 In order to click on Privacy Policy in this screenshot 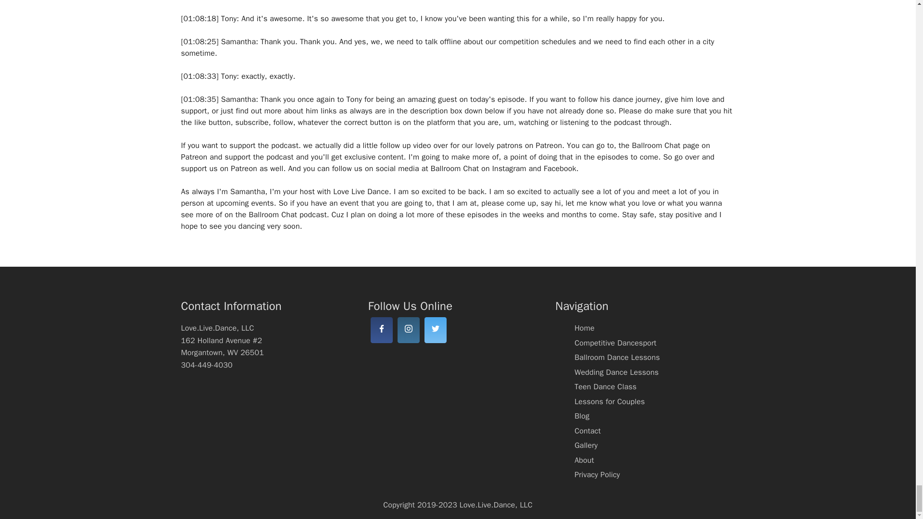, I will do `click(597, 475)`.